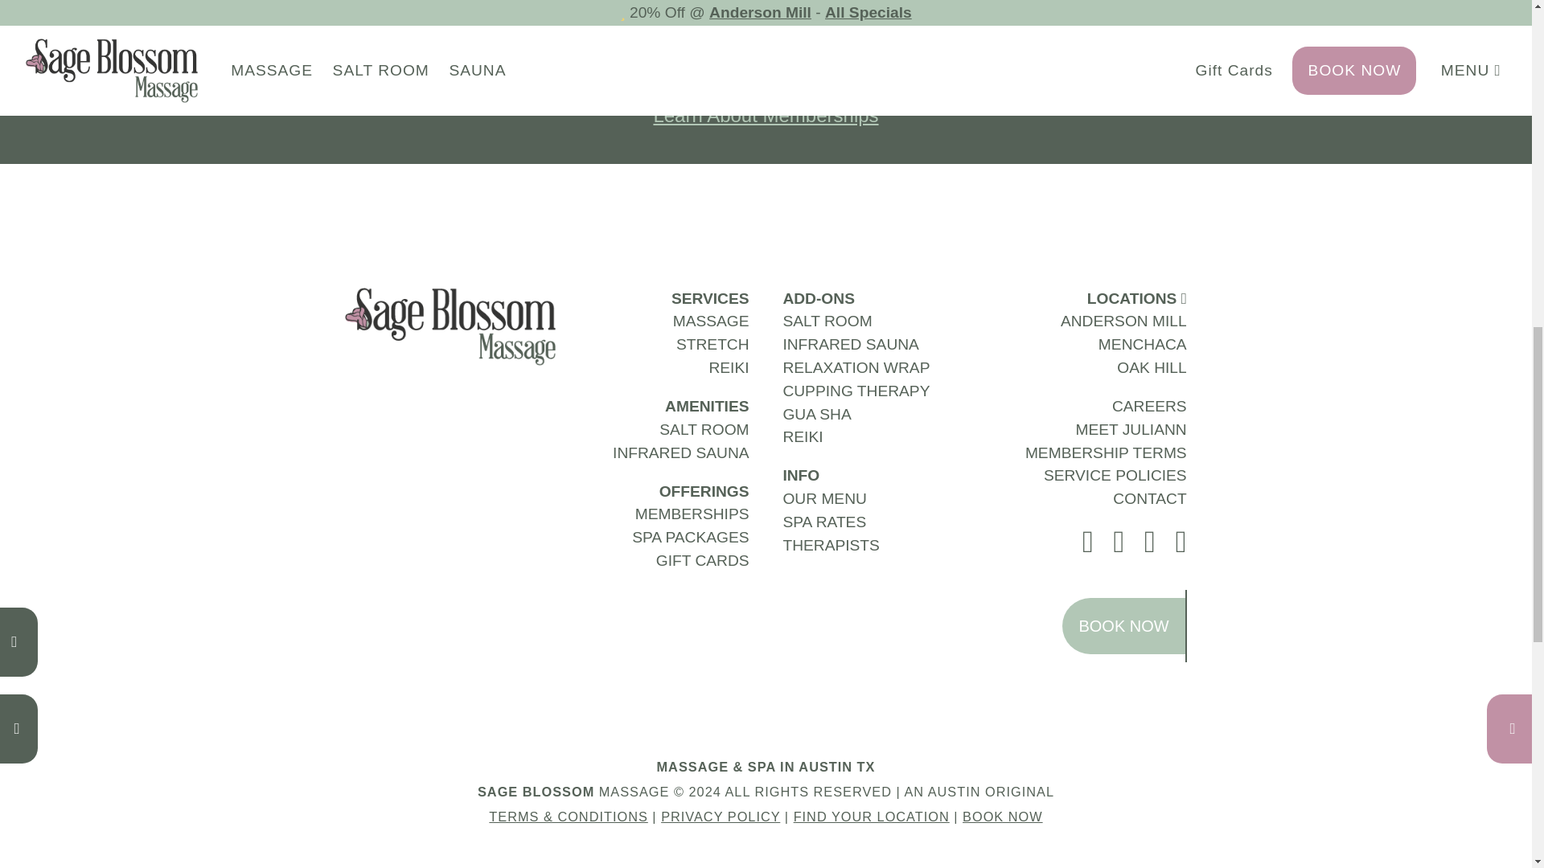 This screenshot has width=1544, height=868. What do you see at coordinates (816, 414) in the screenshot?
I see `GUA SHA` at bounding box center [816, 414].